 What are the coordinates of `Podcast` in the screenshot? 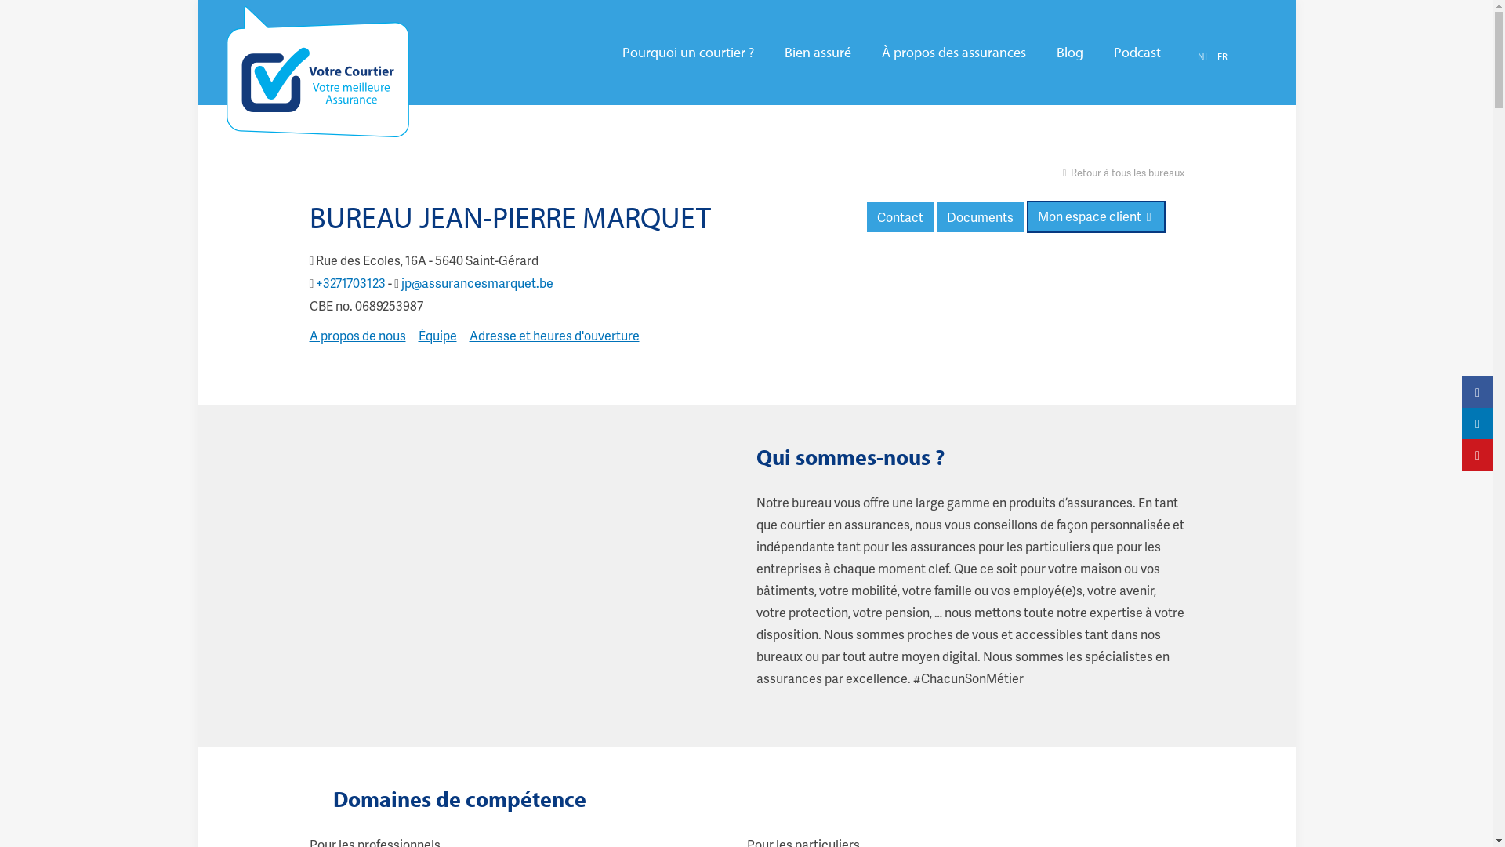 It's located at (1137, 53).